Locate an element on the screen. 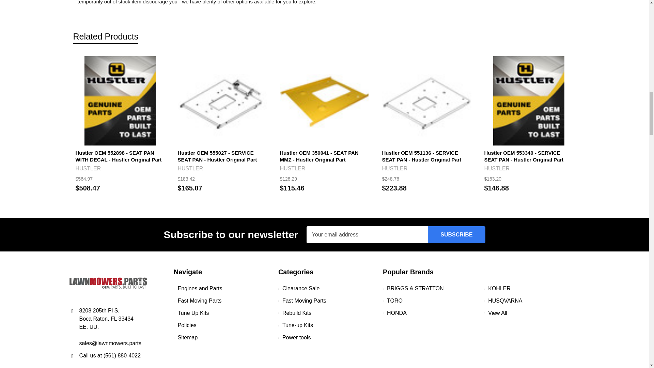 The width and height of the screenshot is (654, 368). Subscribe is located at coordinates (456, 234).